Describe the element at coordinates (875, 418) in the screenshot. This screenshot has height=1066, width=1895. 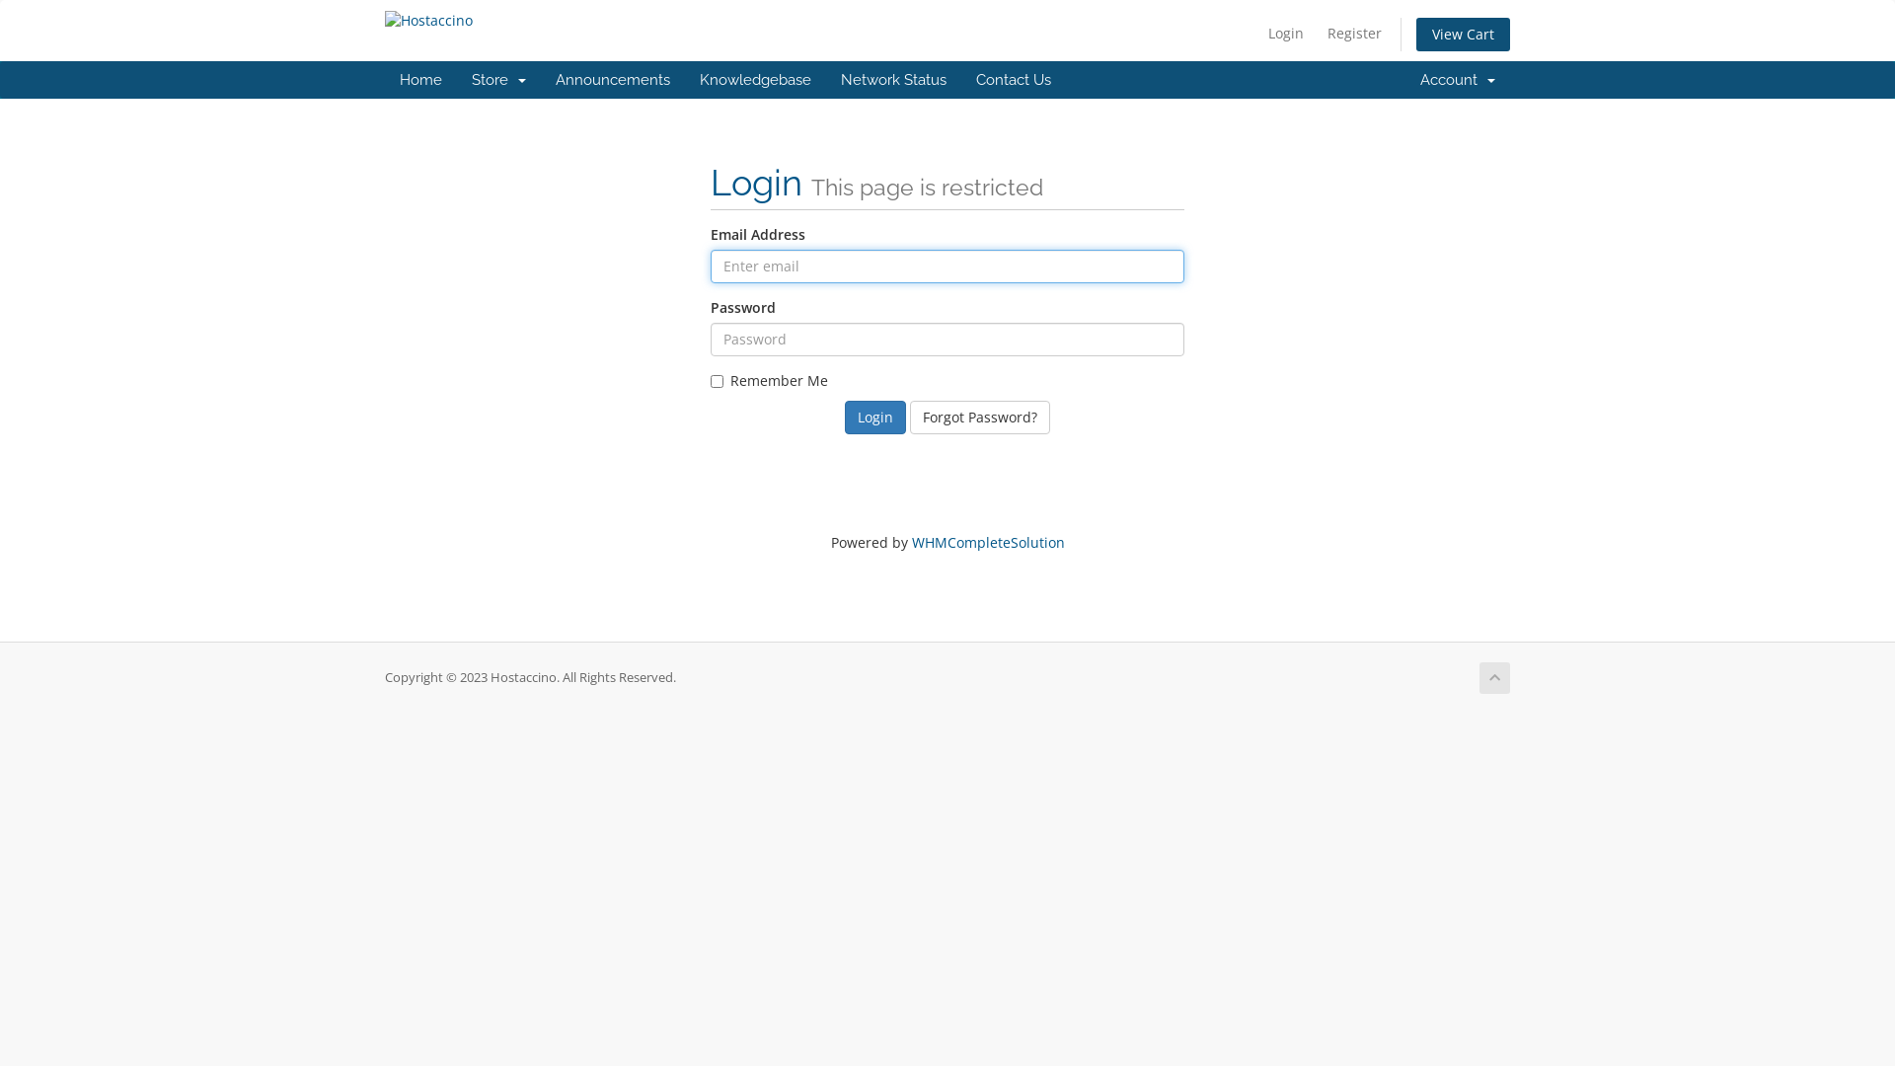
I see `Login` at that location.